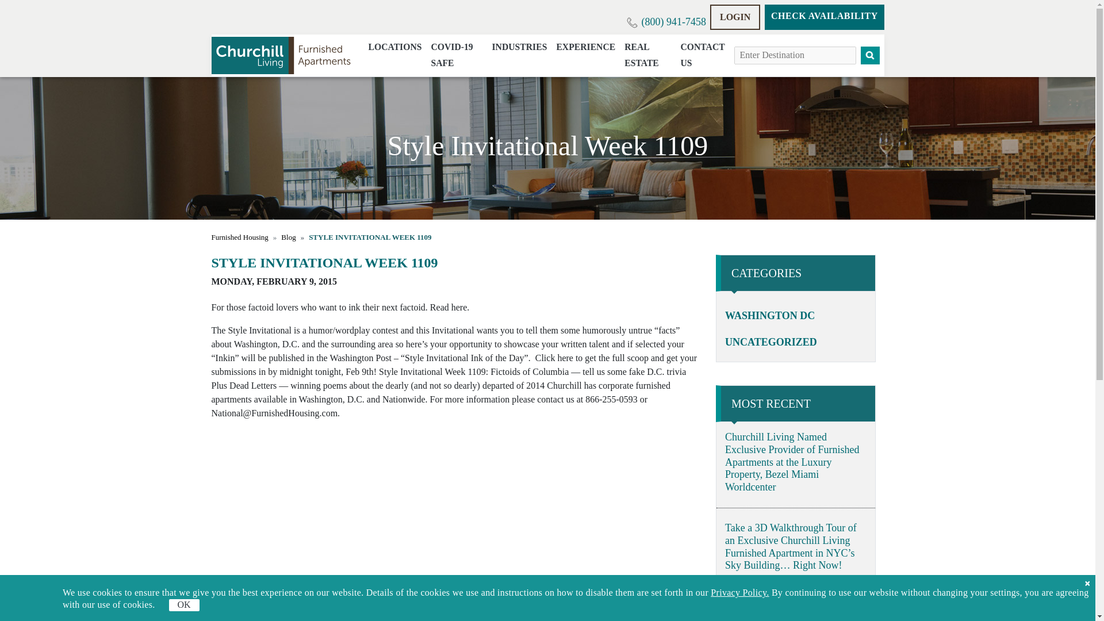  I want to click on ., so click(240, 237).